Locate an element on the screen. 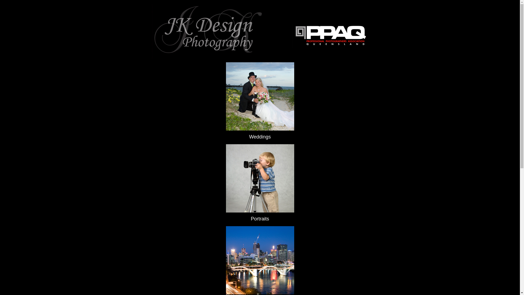 This screenshot has width=524, height=295. Portraits is located at coordinates (260, 219).